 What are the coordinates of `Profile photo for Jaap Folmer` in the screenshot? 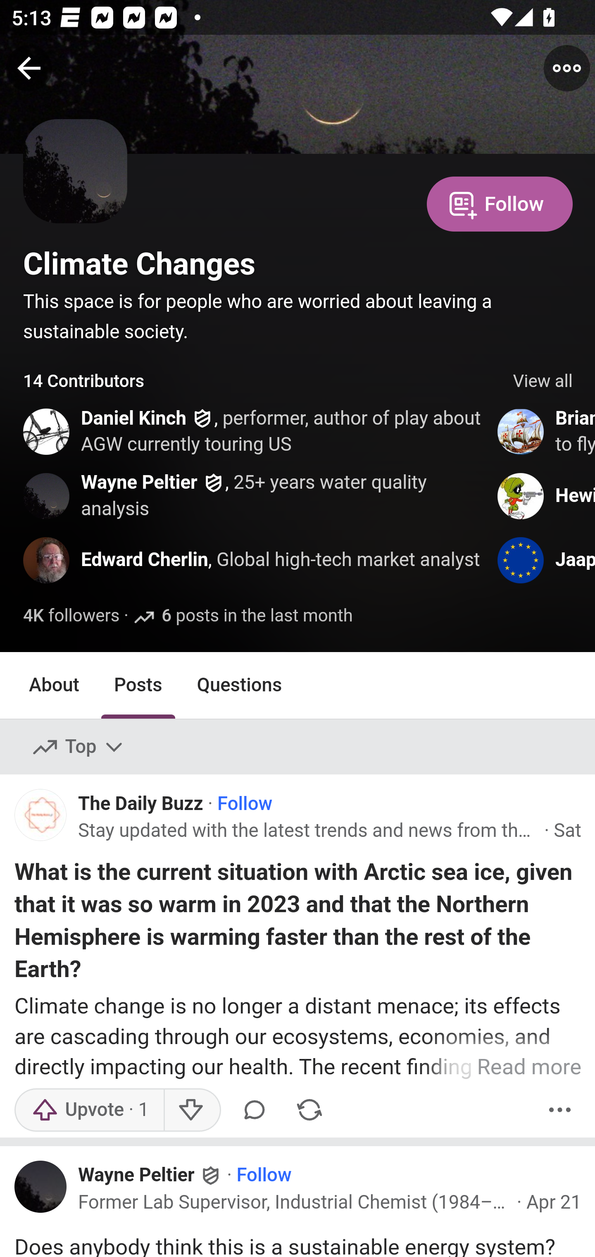 It's located at (521, 561).